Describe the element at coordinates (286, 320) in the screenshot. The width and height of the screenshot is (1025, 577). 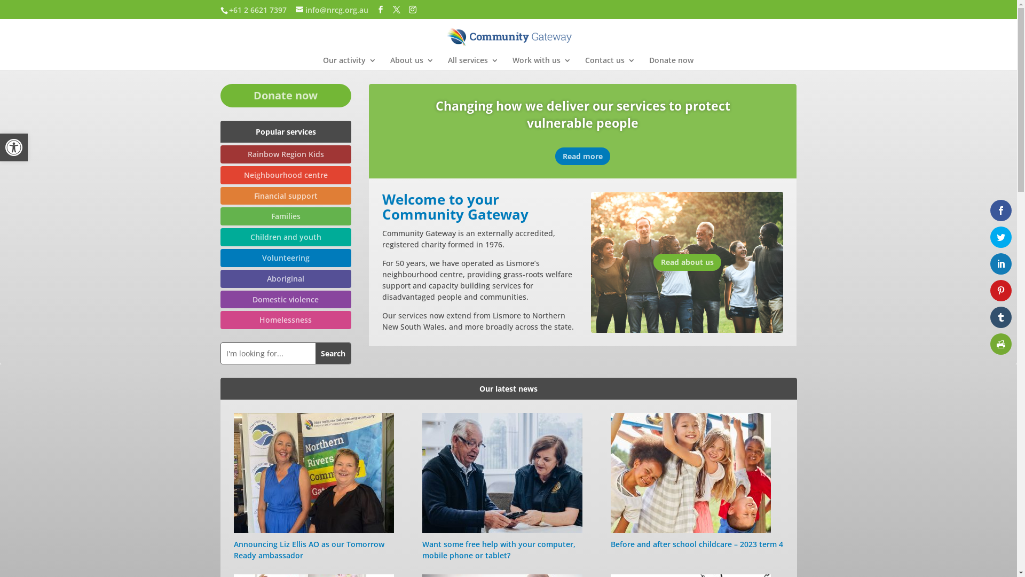
I see `Homelessness` at that location.